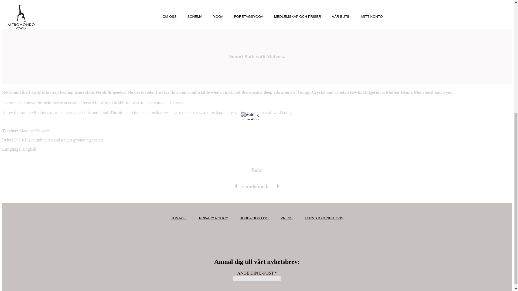  Describe the element at coordinates (254, 218) in the screenshot. I see `JOBBA HOS OSS` at that location.